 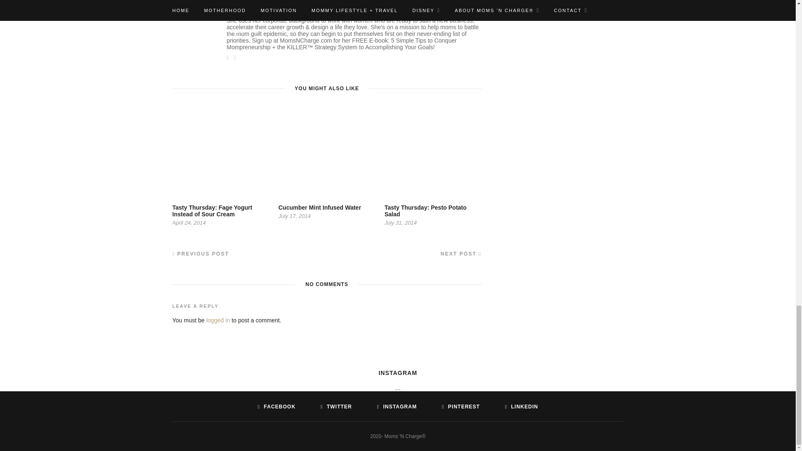 What do you see at coordinates (212, 210) in the screenshot?
I see `Tasty Thursday: Fage Yogurt Instead of Sour Cream` at bounding box center [212, 210].